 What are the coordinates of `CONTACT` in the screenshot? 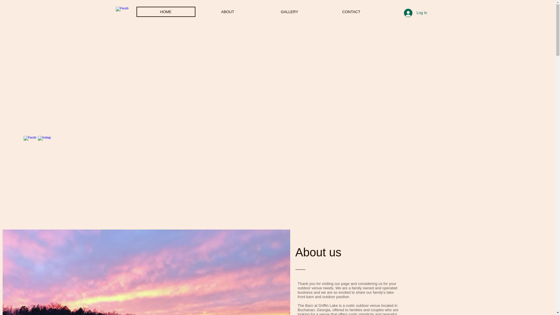 It's located at (351, 12).